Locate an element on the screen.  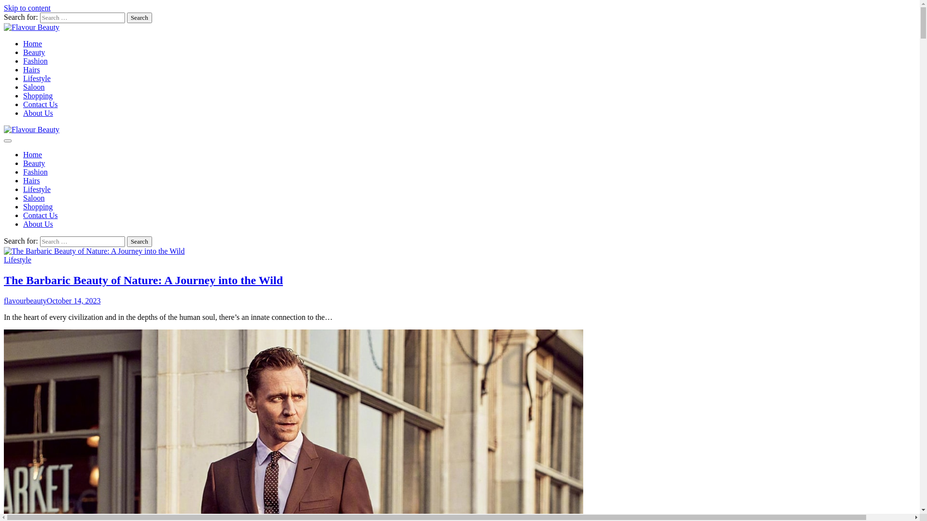
About Us is located at coordinates (38, 224).